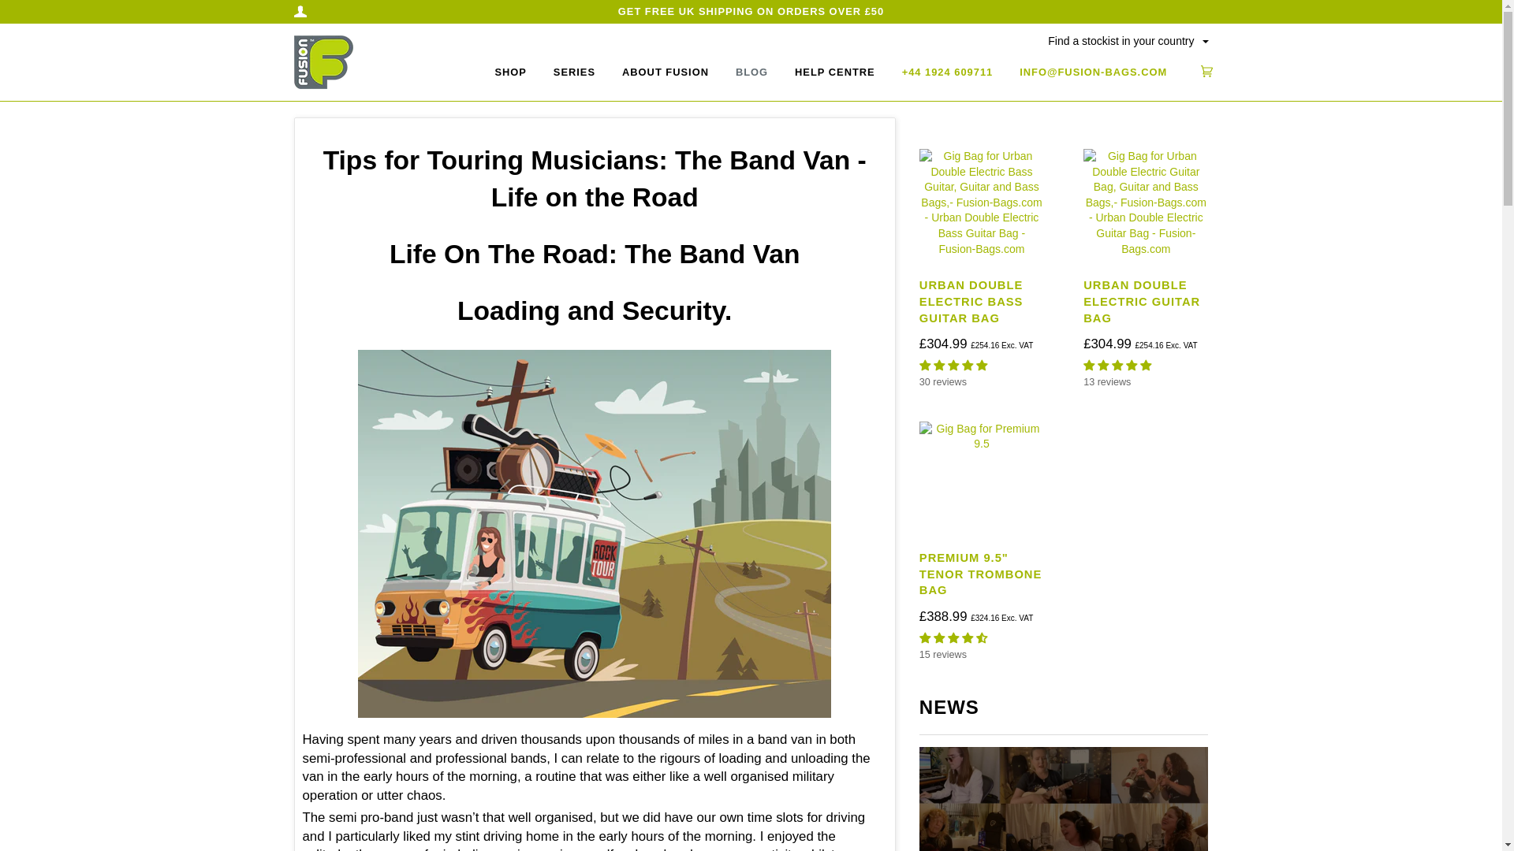  Describe the element at coordinates (1186, 35) in the screenshot. I see `Search` at that location.